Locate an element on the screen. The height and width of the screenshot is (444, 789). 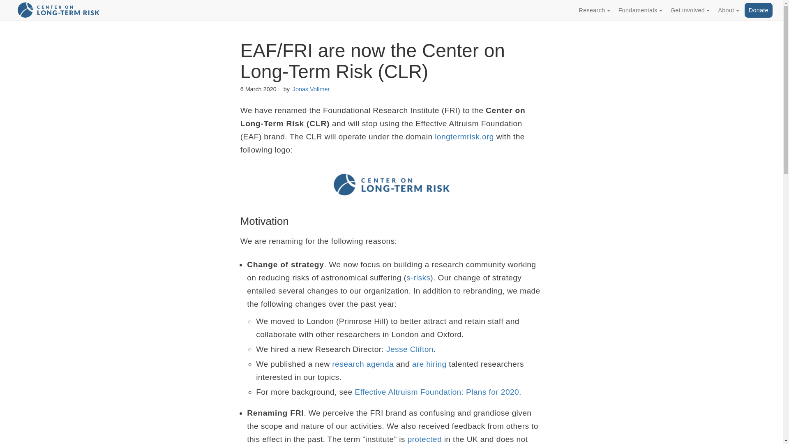
Donate is located at coordinates (759, 10).